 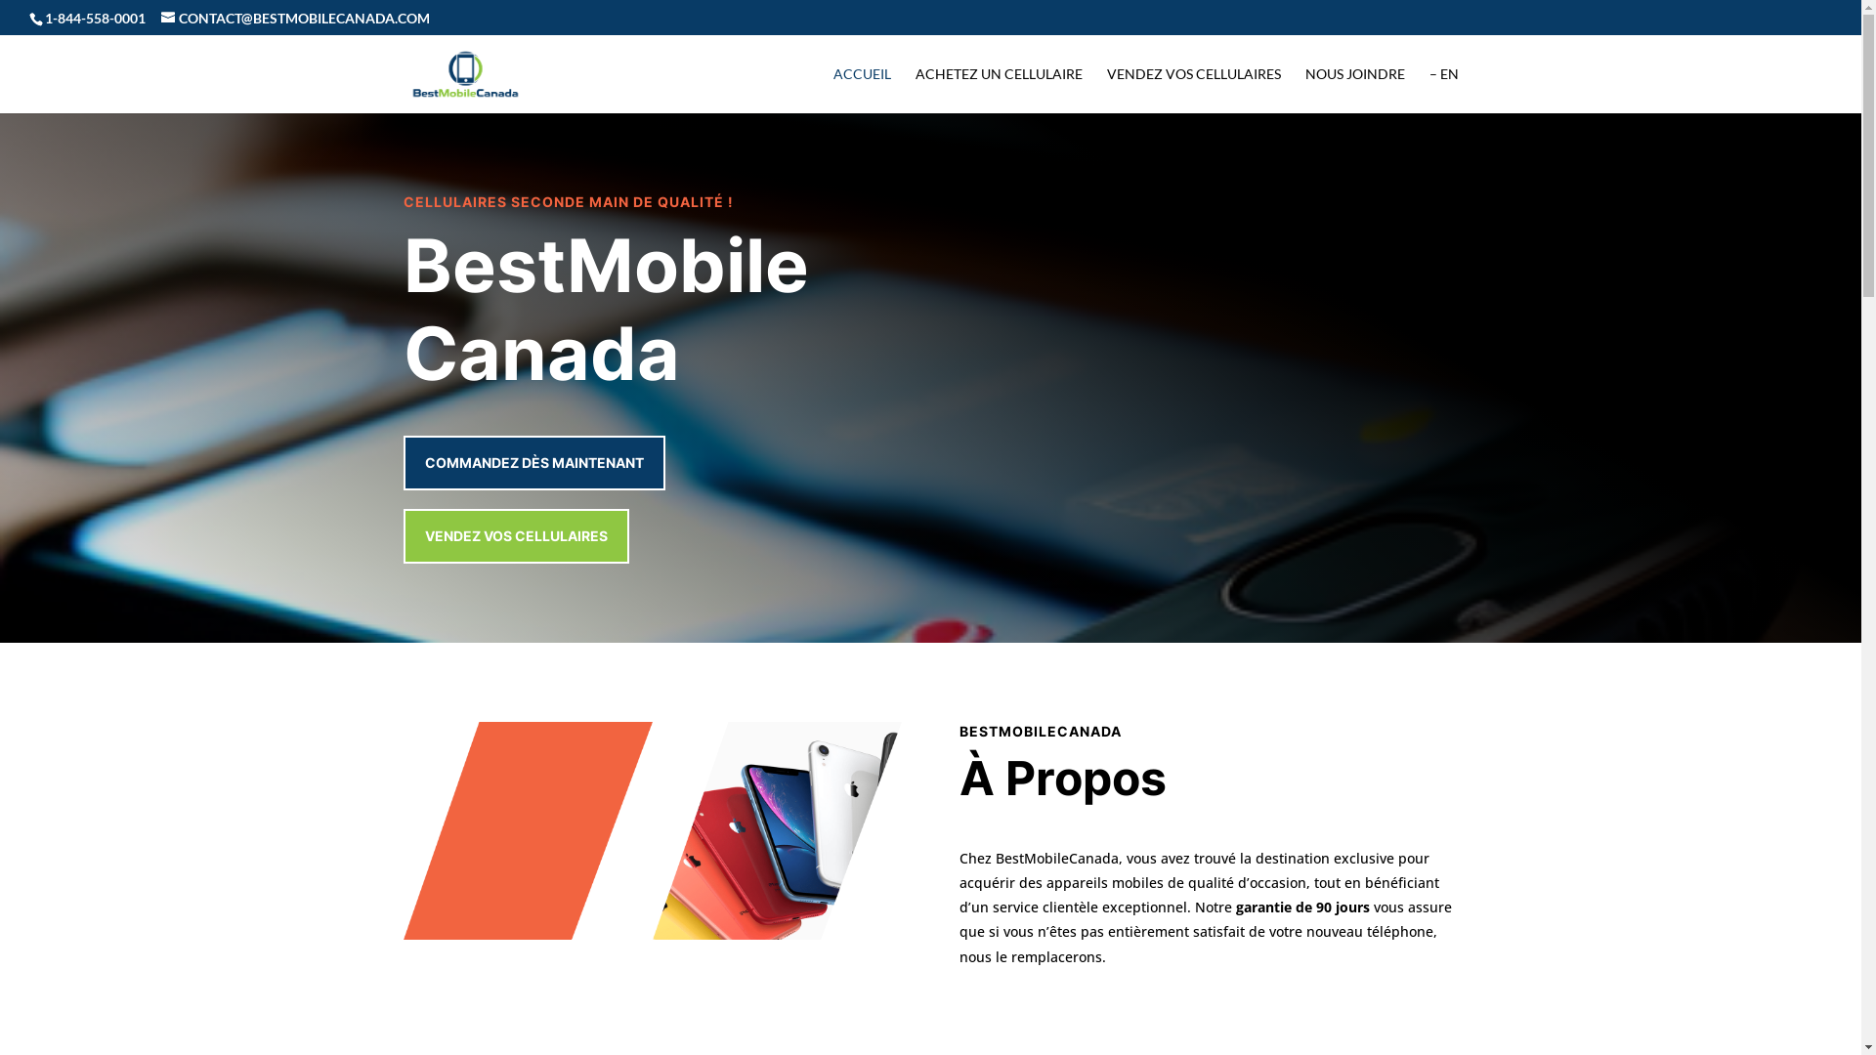 I want to click on VENDEZ VOS CELLULAIRES, so click(x=516, y=536).